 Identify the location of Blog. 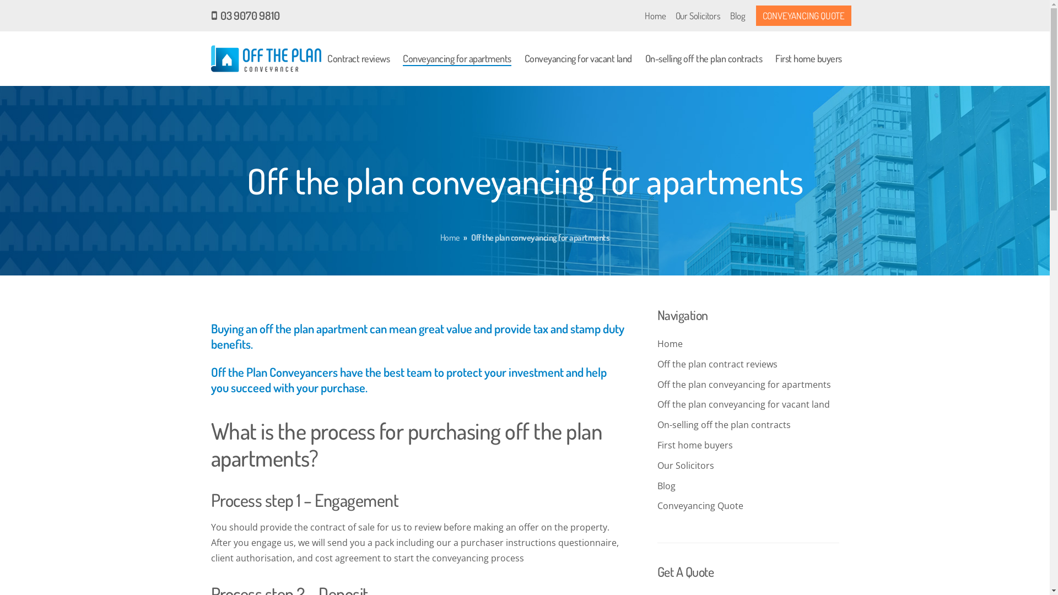
(219, 450).